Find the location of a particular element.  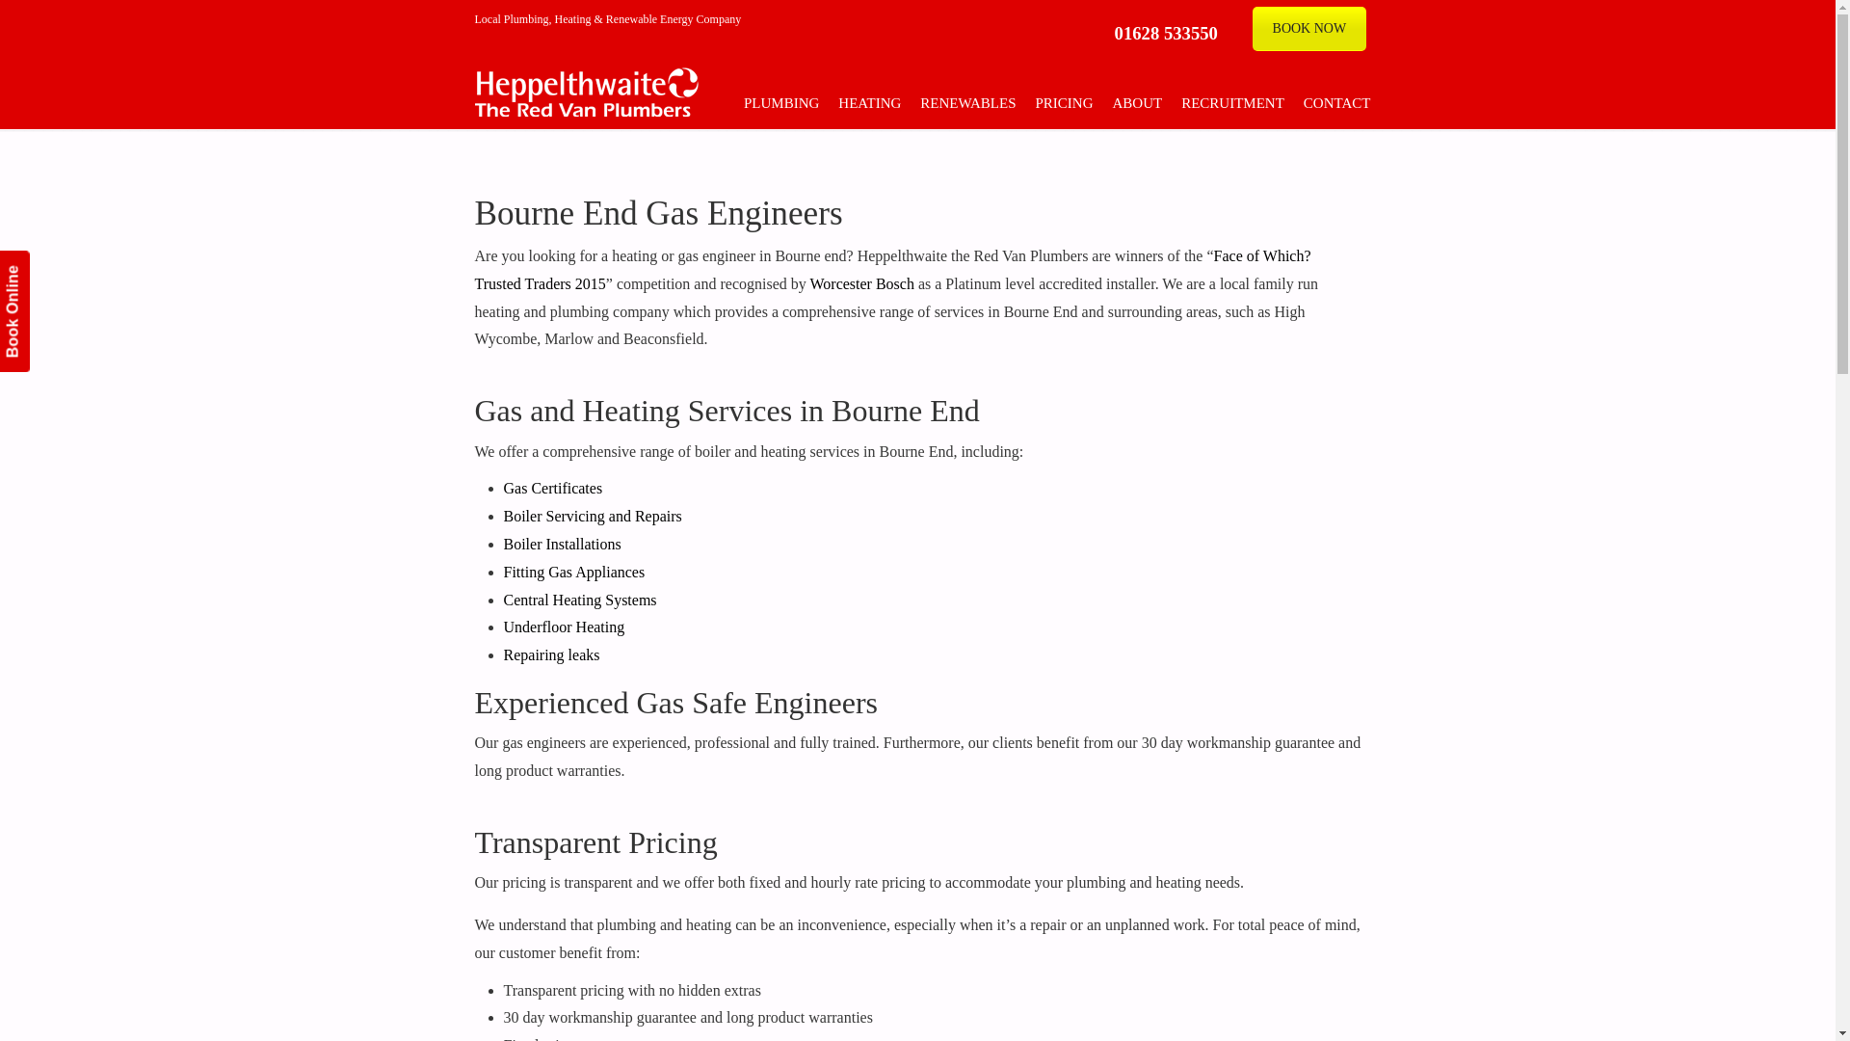

Boiler Servicing and Repairs is located at coordinates (592, 517).